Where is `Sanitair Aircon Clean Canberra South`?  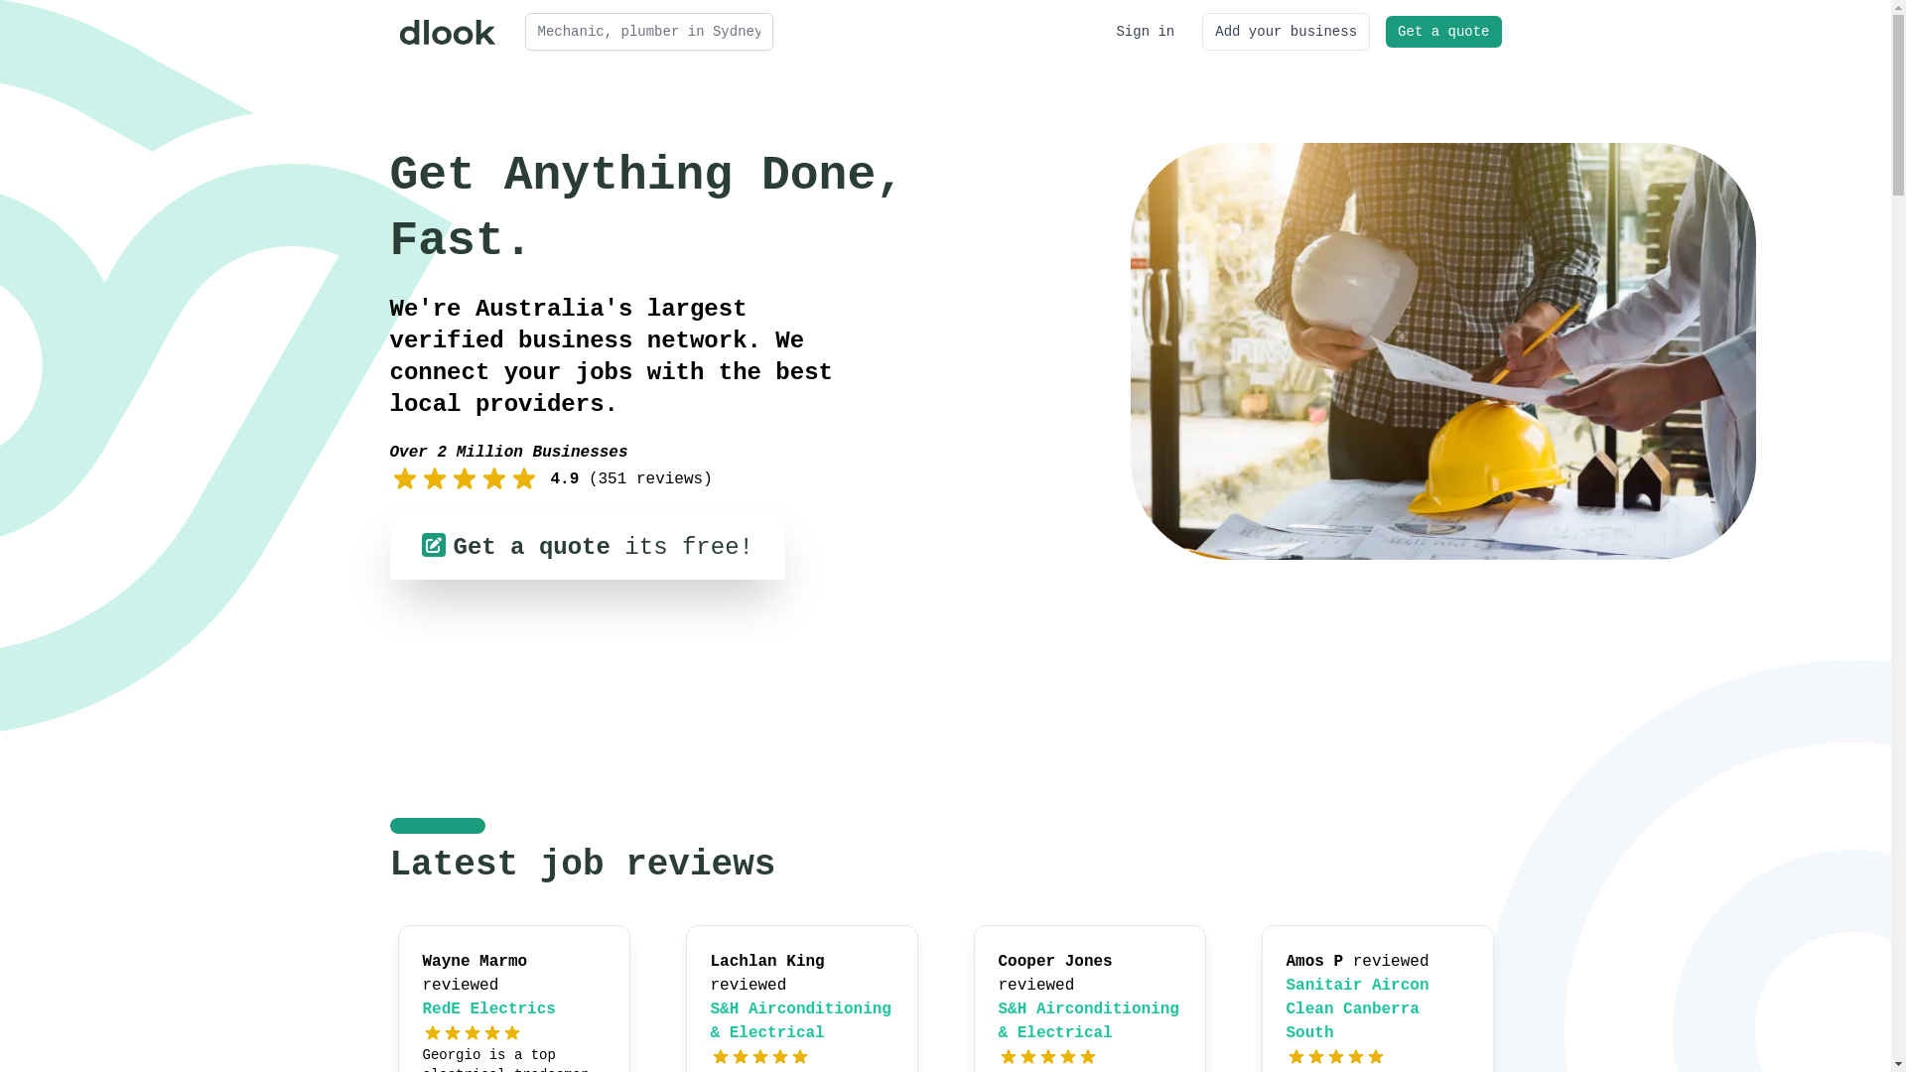 Sanitair Aircon Clean Canberra South is located at coordinates (1358, 1009).